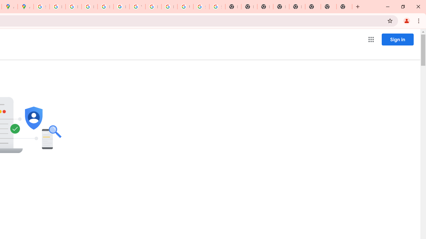 This screenshot has width=426, height=239. What do you see at coordinates (328, 7) in the screenshot?
I see `New Tab` at bounding box center [328, 7].